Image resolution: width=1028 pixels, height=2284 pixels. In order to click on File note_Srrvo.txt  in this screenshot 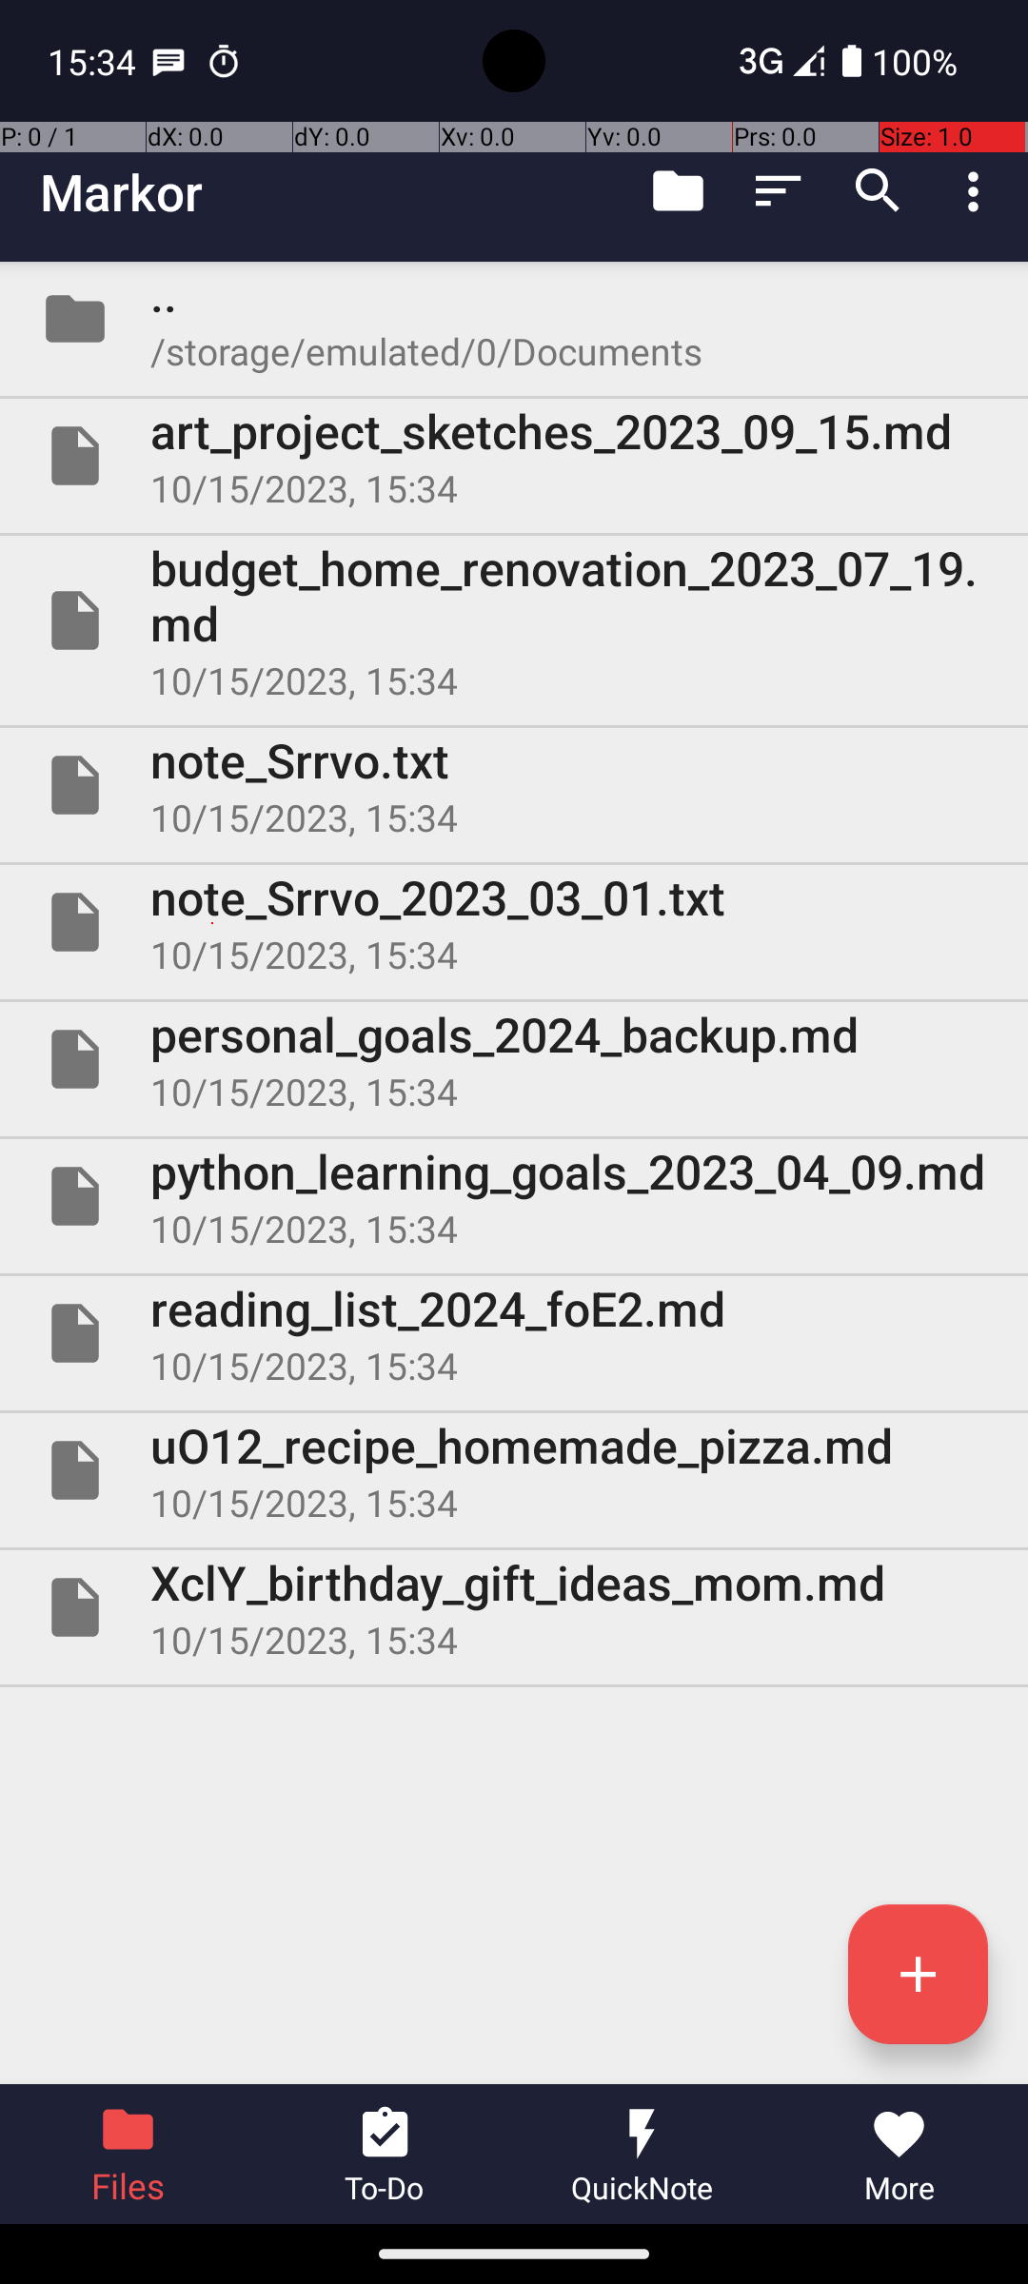, I will do `click(514, 785)`.